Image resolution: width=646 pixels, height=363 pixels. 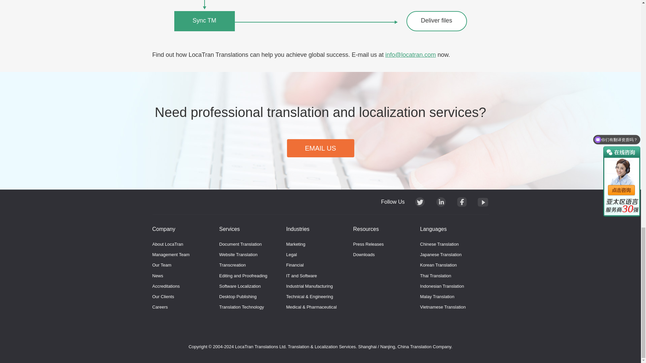 I want to click on Careers, so click(x=159, y=307).